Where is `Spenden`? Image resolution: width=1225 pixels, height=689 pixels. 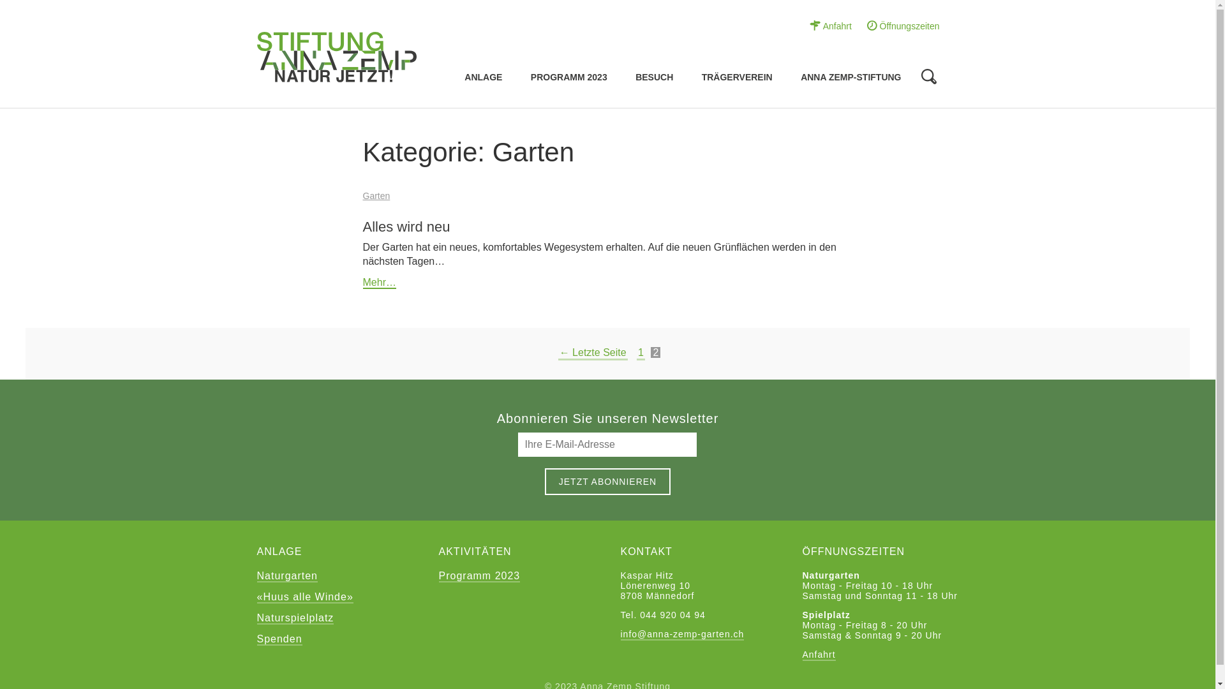 Spenden is located at coordinates (279, 639).